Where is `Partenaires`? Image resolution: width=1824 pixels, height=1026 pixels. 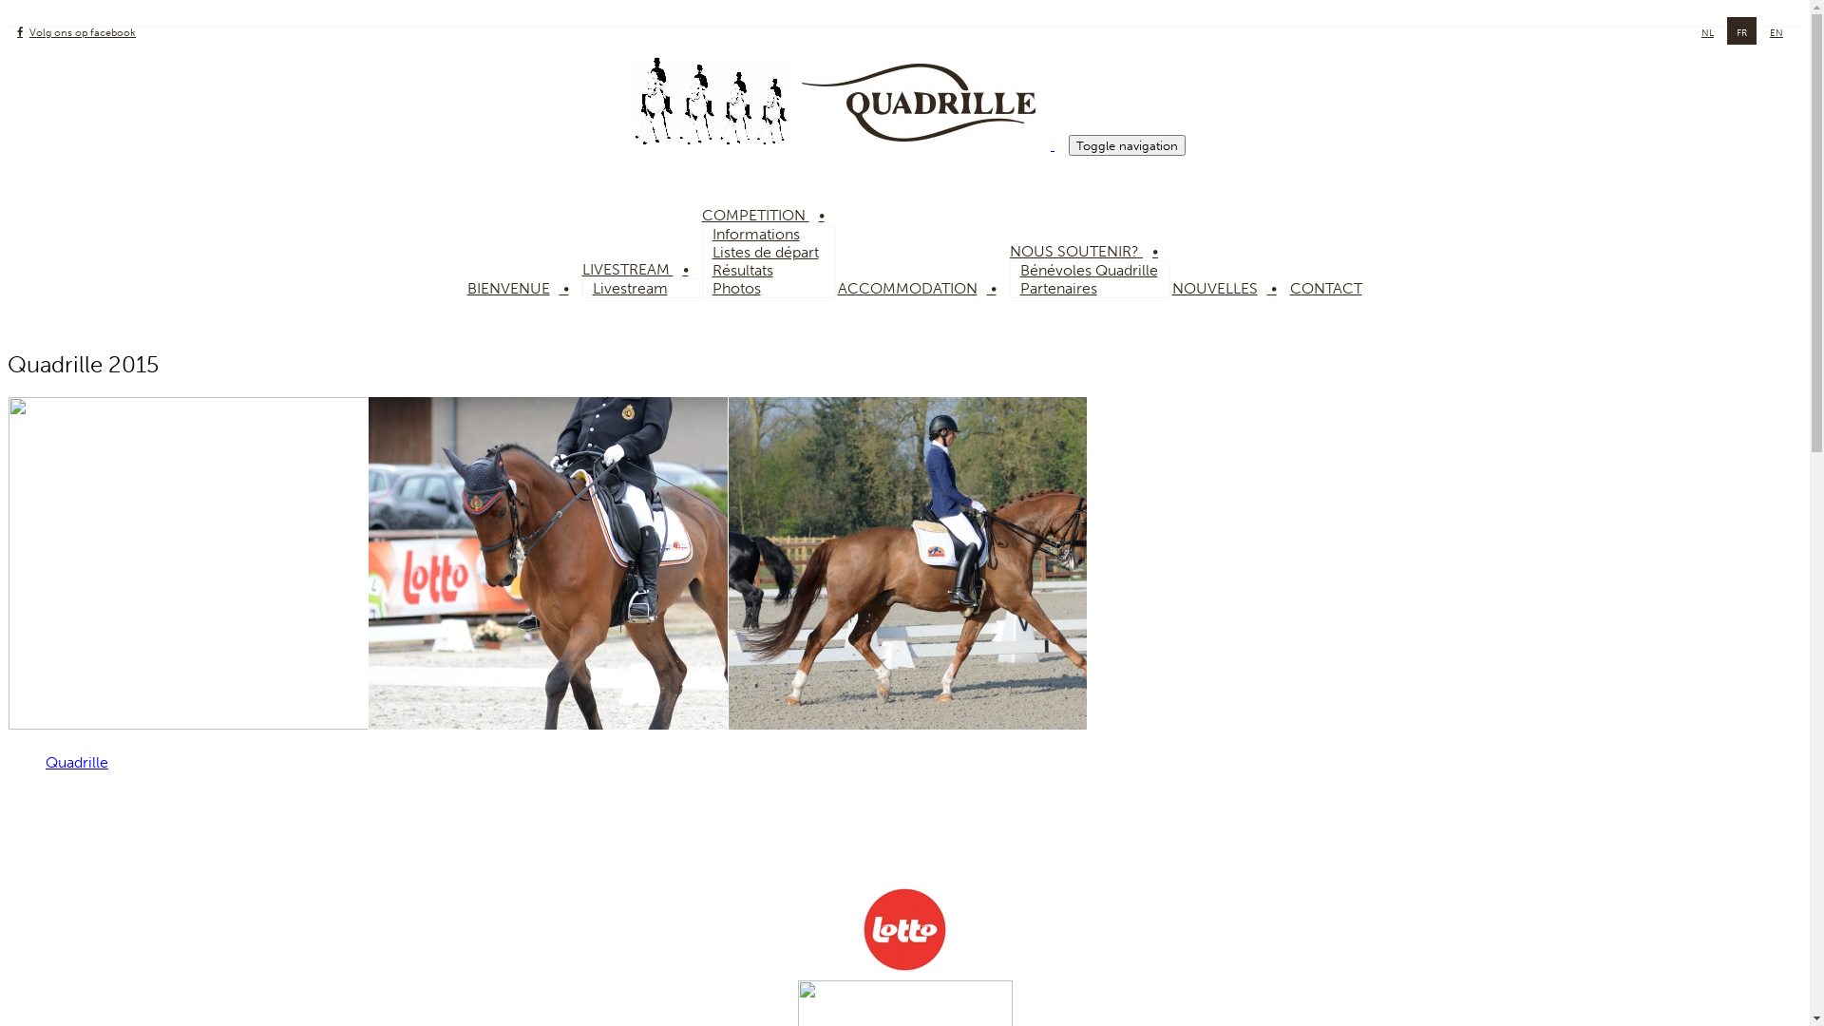
Partenaires is located at coordinates (1058, 289).